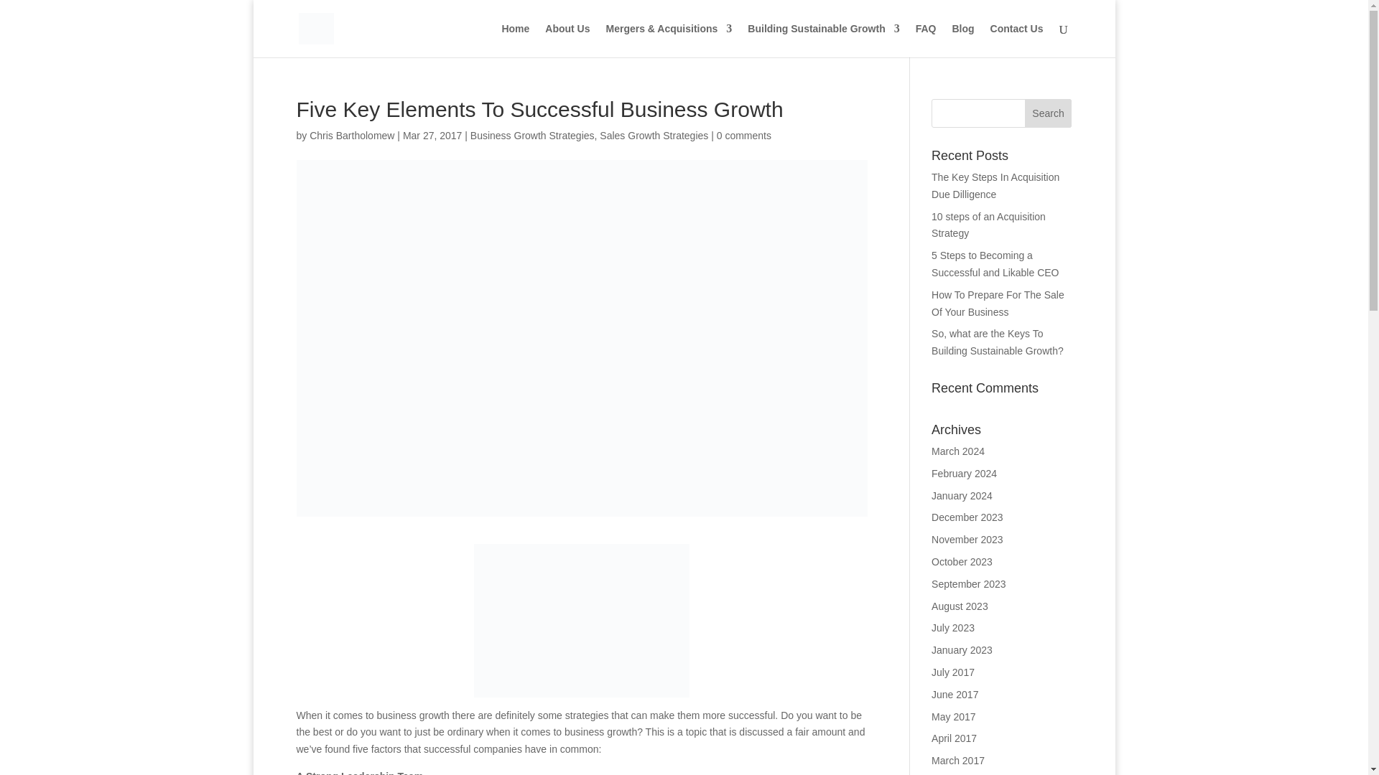 This screenshot has width=1379, height=775. I want to click on Building Sustainable Growth, so click(823, 40).